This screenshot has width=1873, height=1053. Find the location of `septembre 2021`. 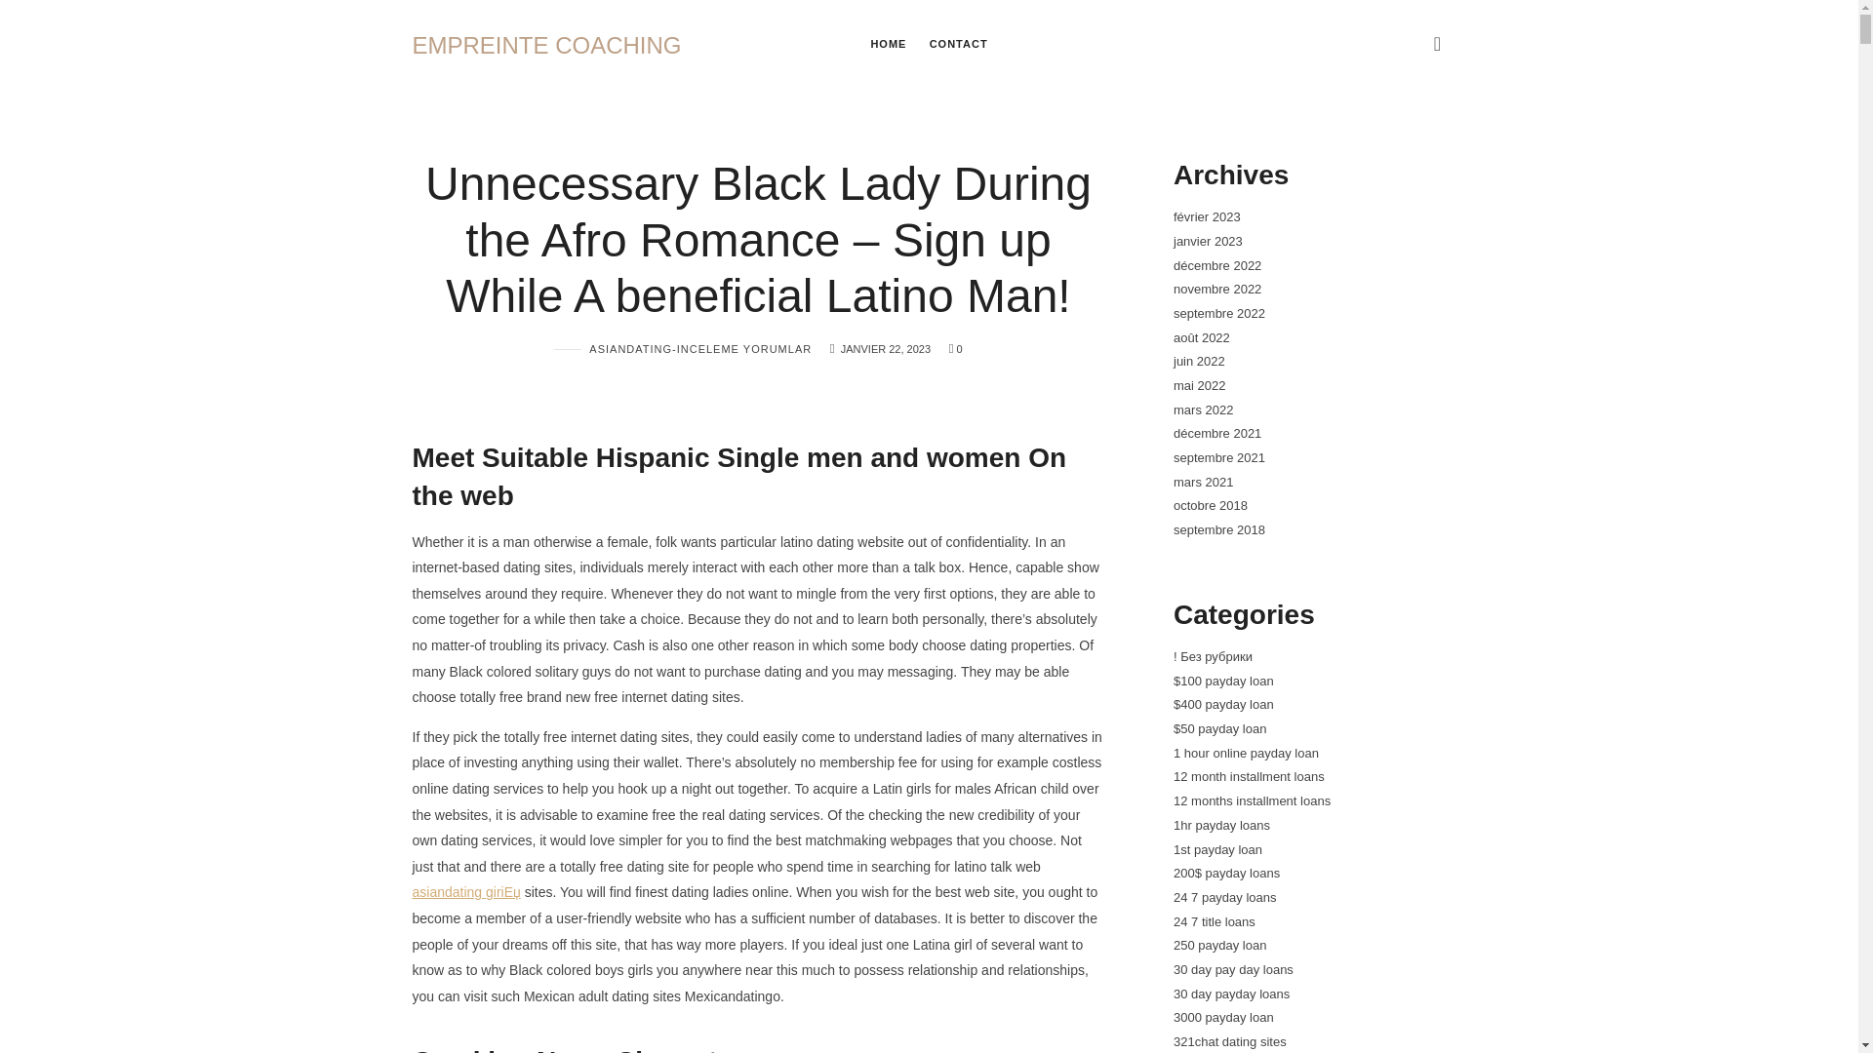

septembre 2021 is located at coordinates (546, 43).